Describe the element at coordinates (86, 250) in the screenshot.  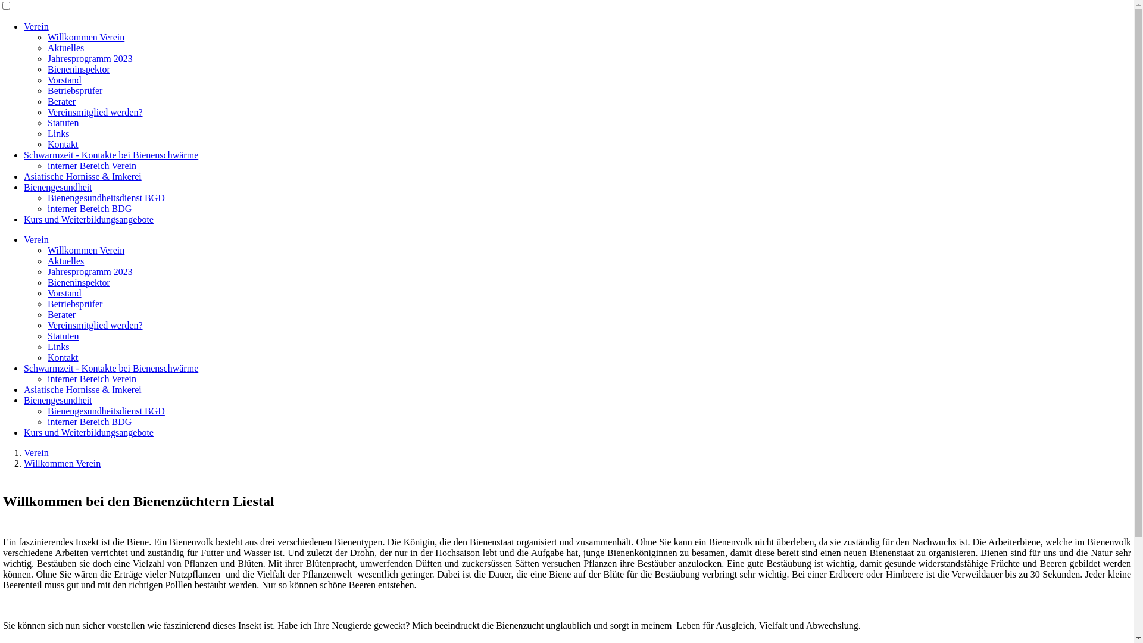
I see `Willkommen Verein` at that location.